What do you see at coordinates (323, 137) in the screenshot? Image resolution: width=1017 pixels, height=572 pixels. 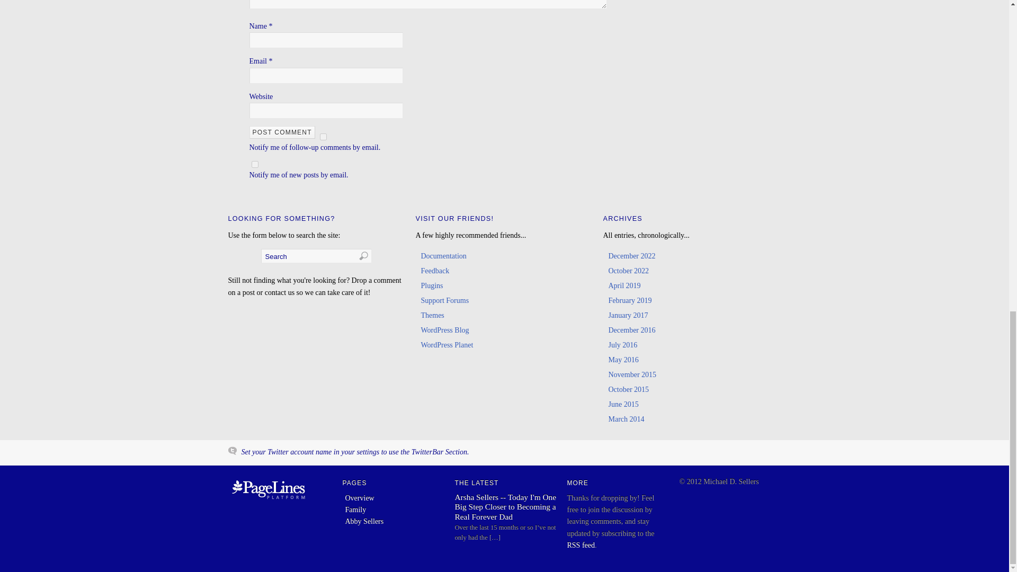 I see `subscribe` at bounding box center [323, 137].